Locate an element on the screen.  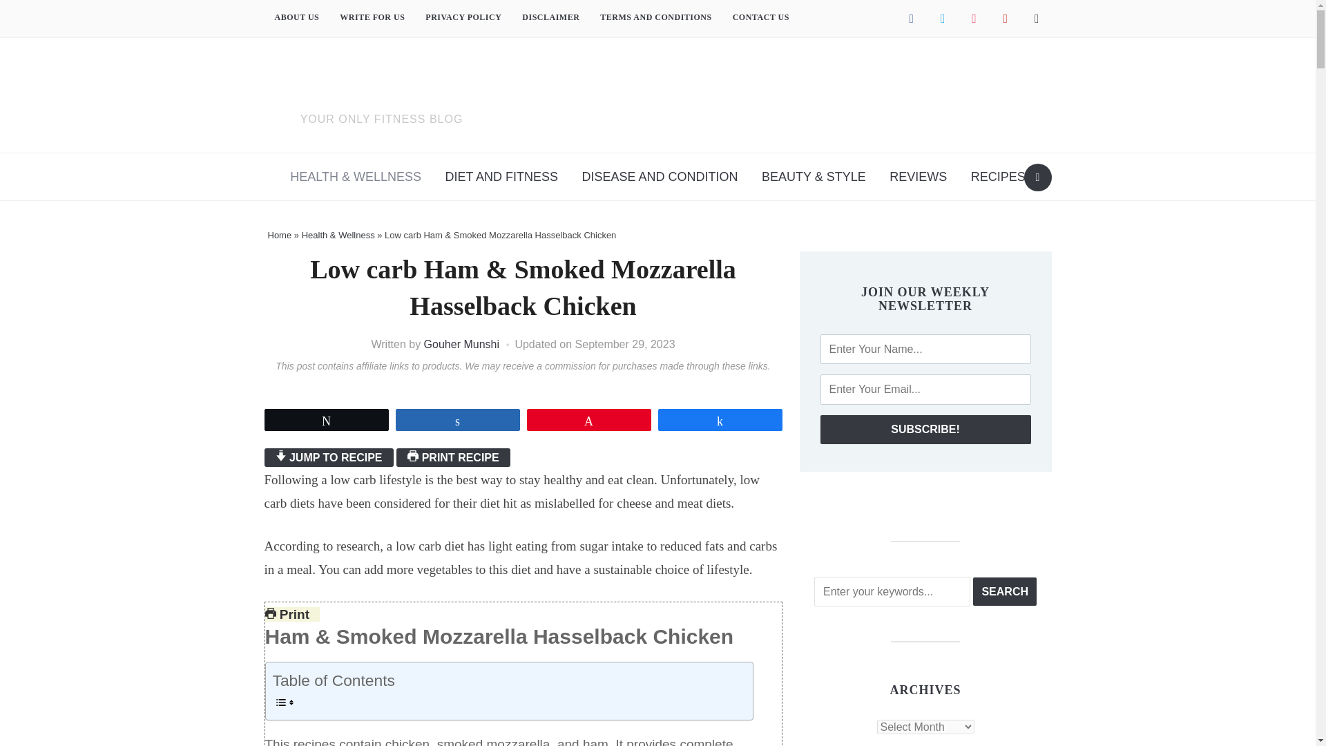
Home is located at coordinates (279, 235).